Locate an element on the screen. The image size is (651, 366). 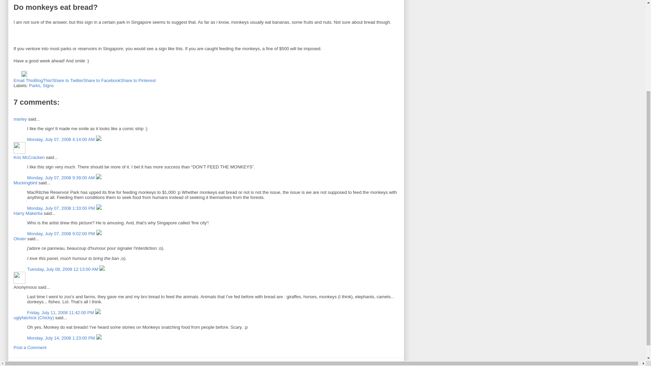
Delete Comment is located at coordinates (98, 139).